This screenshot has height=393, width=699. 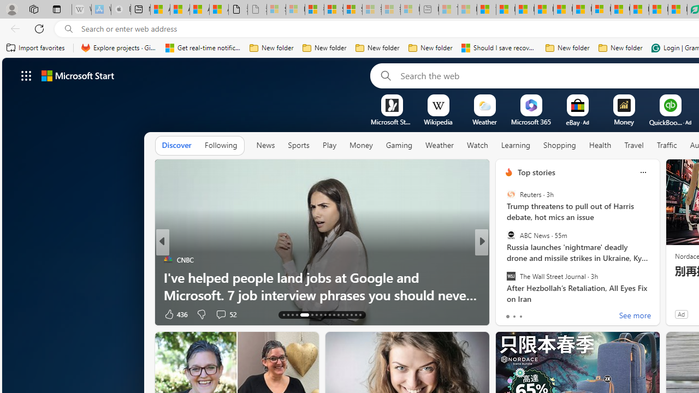 What do you see at coordinates (296, 314) in the screenshot?
I see `AutomationID: tab-16` at bounding box center [296, 314].